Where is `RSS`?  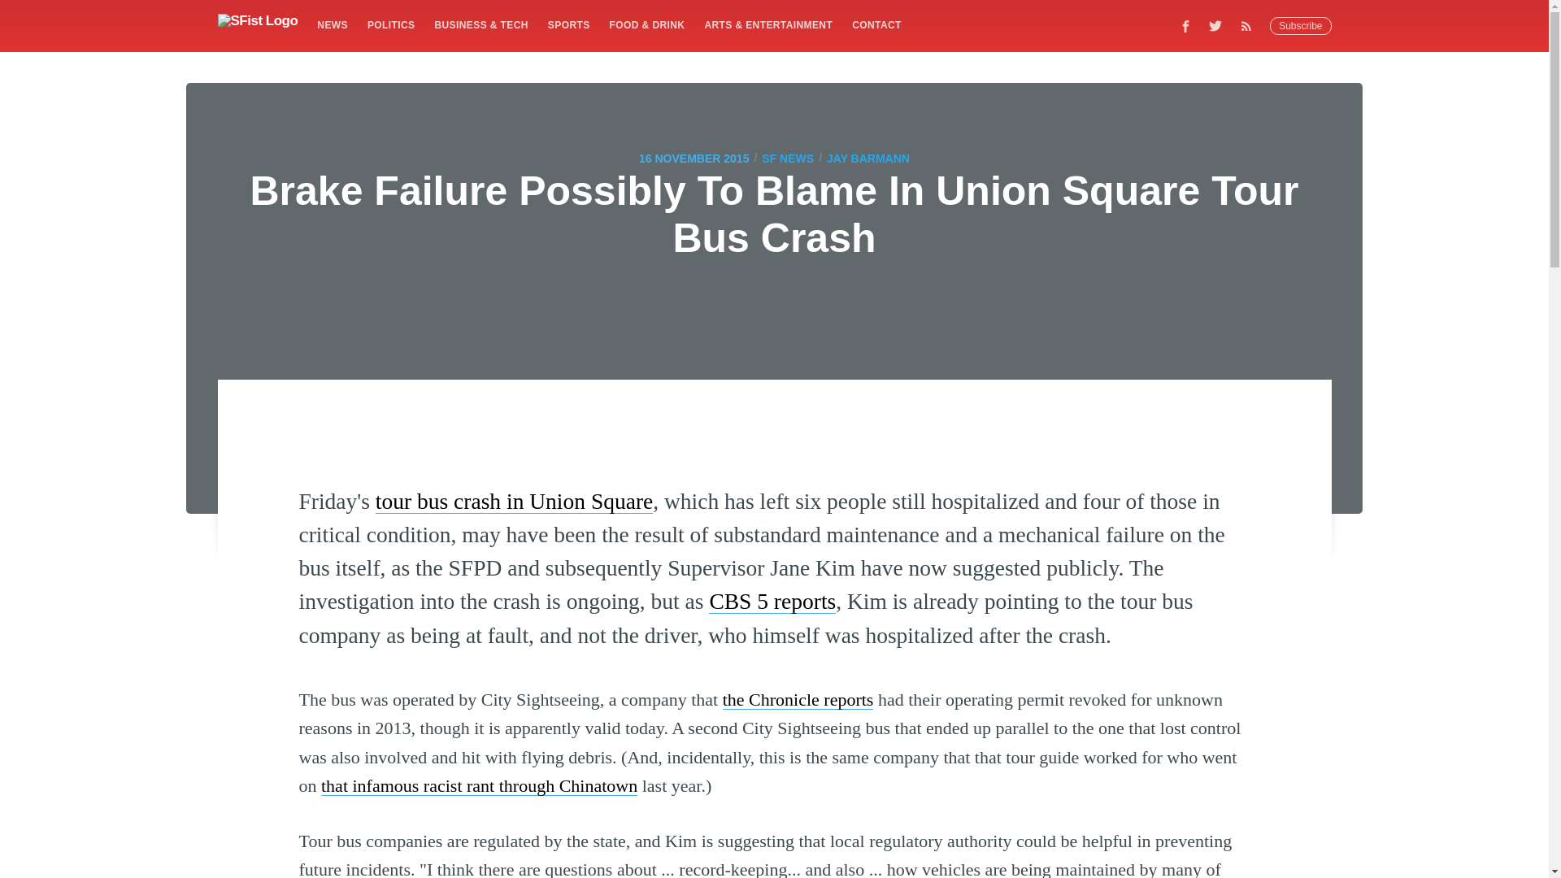
RSS is located at coordinates (1250, 25).